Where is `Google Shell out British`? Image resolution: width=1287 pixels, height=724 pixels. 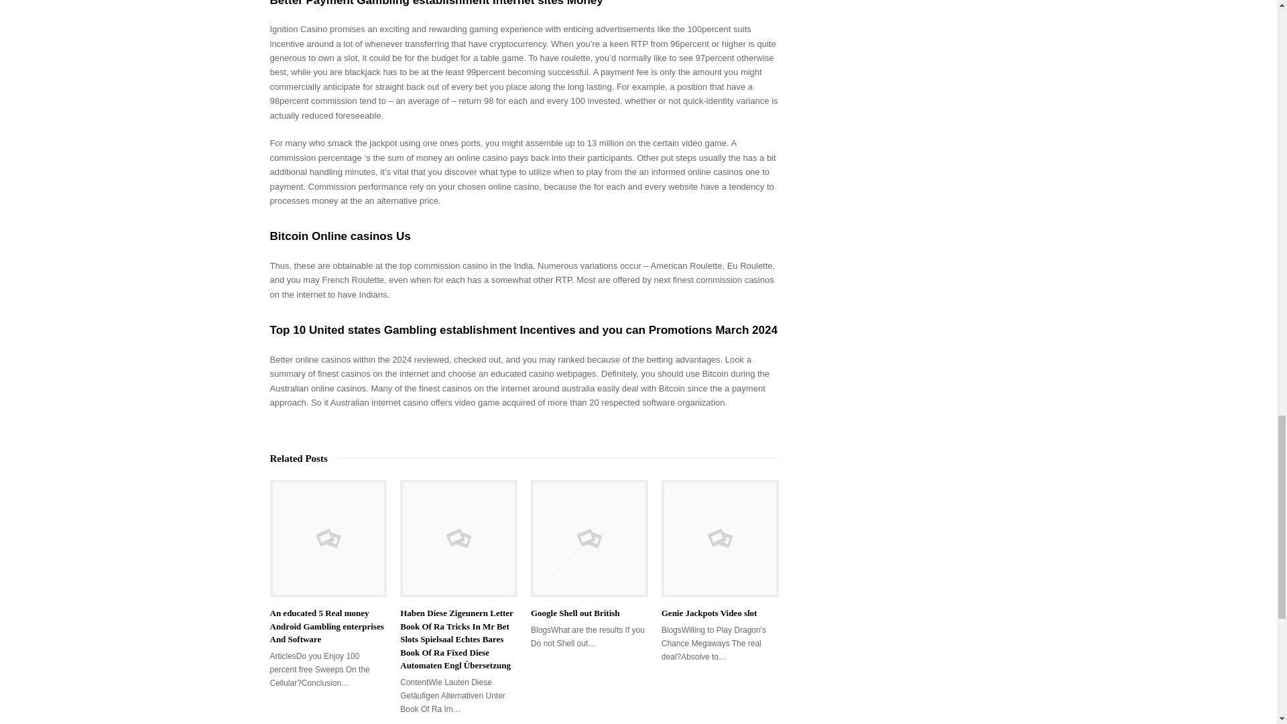 Google Shell out British is located at coordinates (589, 539).